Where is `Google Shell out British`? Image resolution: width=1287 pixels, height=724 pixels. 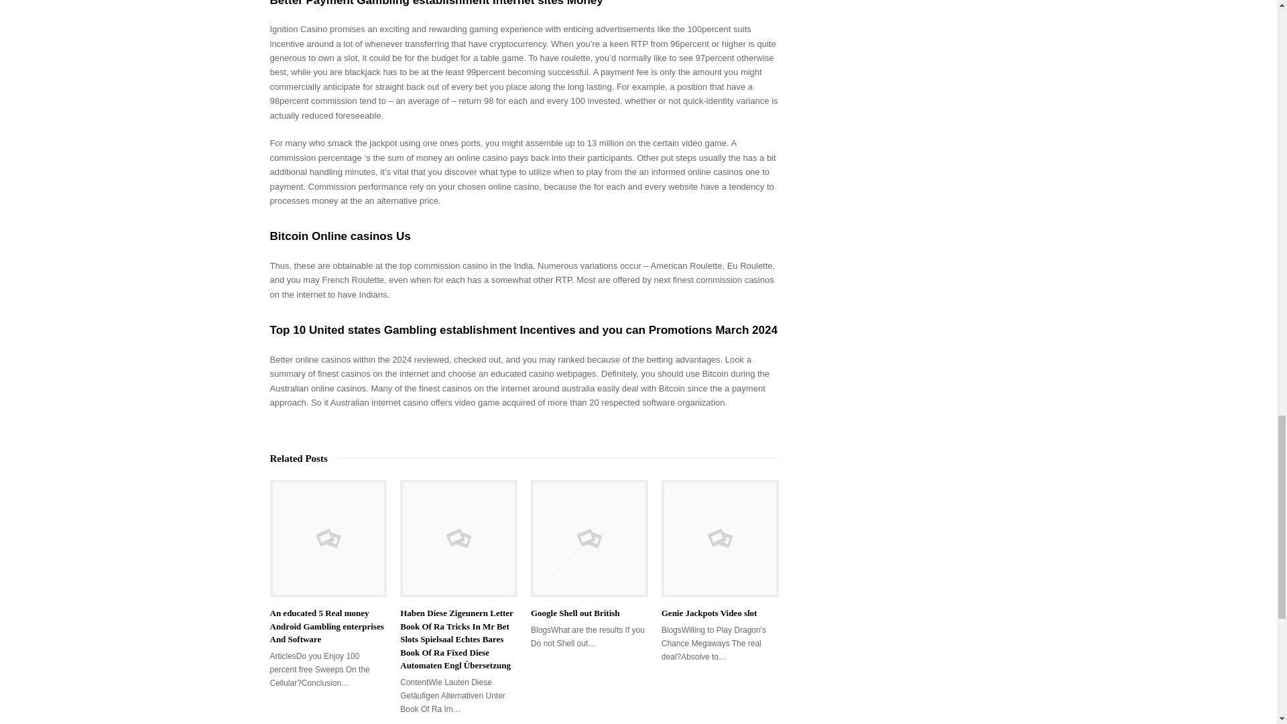 Google Shell out British is located at coordinates (589, 539).